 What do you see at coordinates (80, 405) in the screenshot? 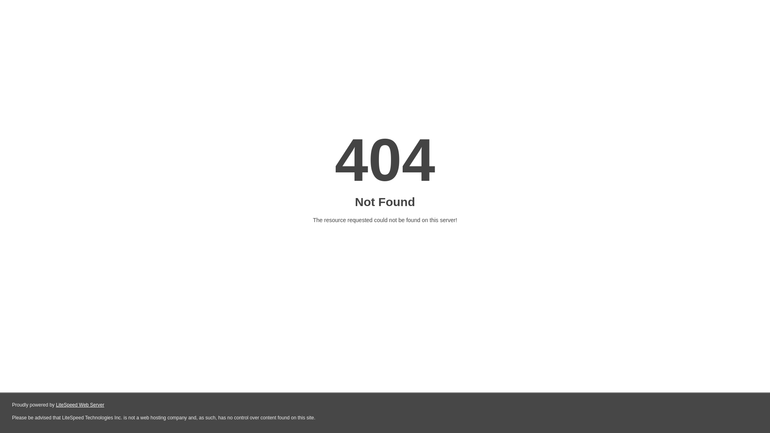
I see `LiteSpeed Web Server` at bounding box center [80, 405].